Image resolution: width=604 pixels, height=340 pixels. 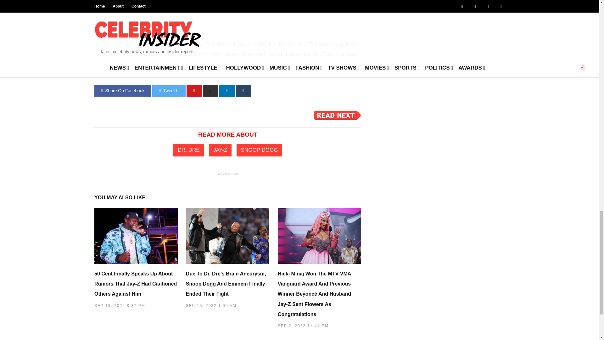 I want to click on Share On Twitter, so click(x=169, y=91).